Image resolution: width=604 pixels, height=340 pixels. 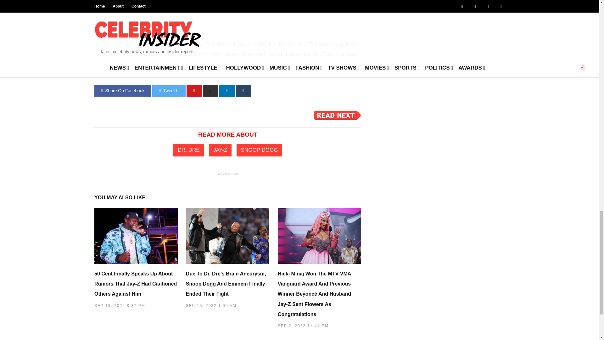 I want to click on Share On Twitter, so click(x=169, y=91).